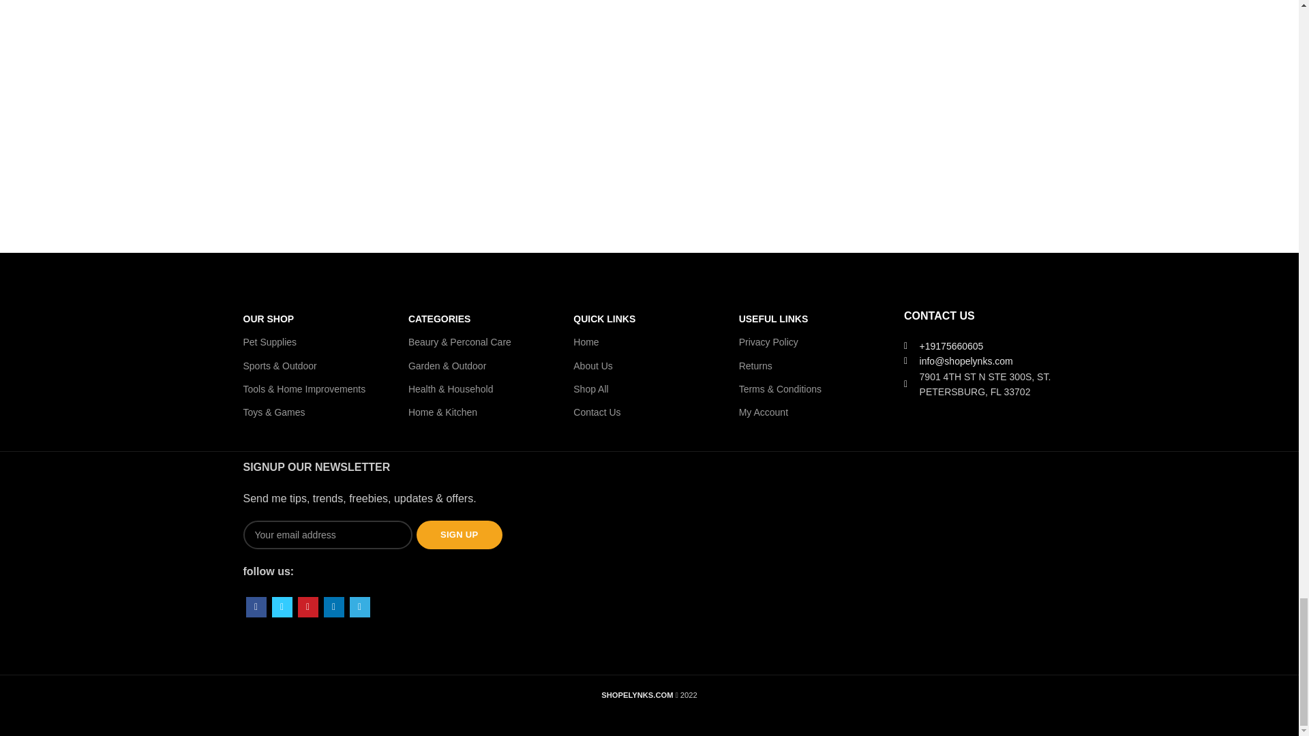 This screenshot has height=736, width=1309. What do you see at coordinates (460, 534) in the screenshot?
I see `Sign up` at bounding box center [460, 534].